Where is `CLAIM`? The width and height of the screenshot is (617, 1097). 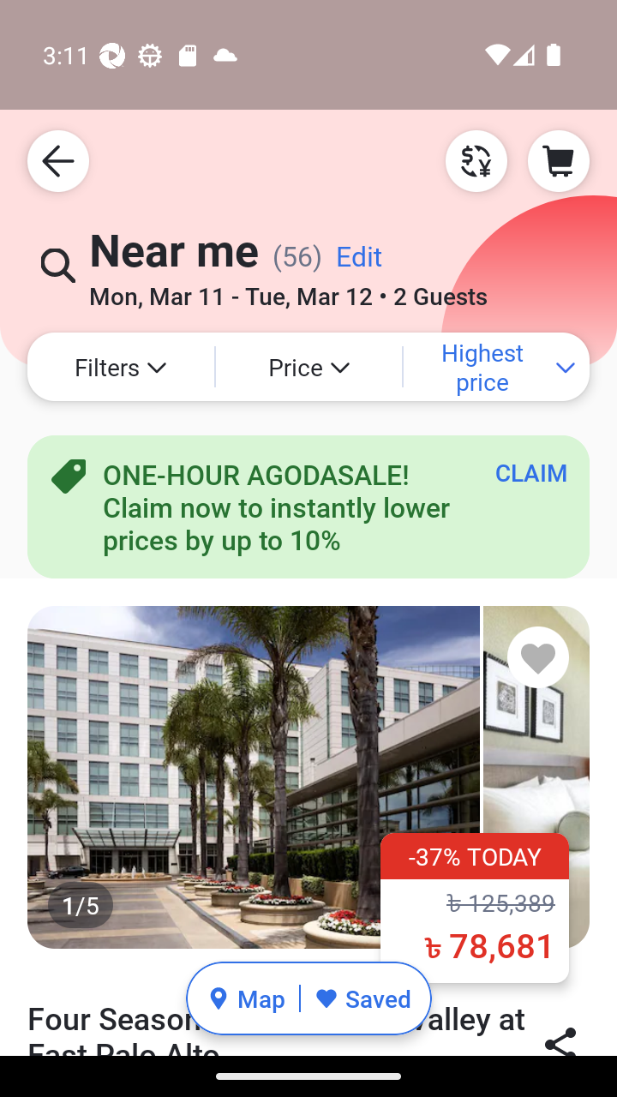 CLAIM is located at coordinates (531, 472).